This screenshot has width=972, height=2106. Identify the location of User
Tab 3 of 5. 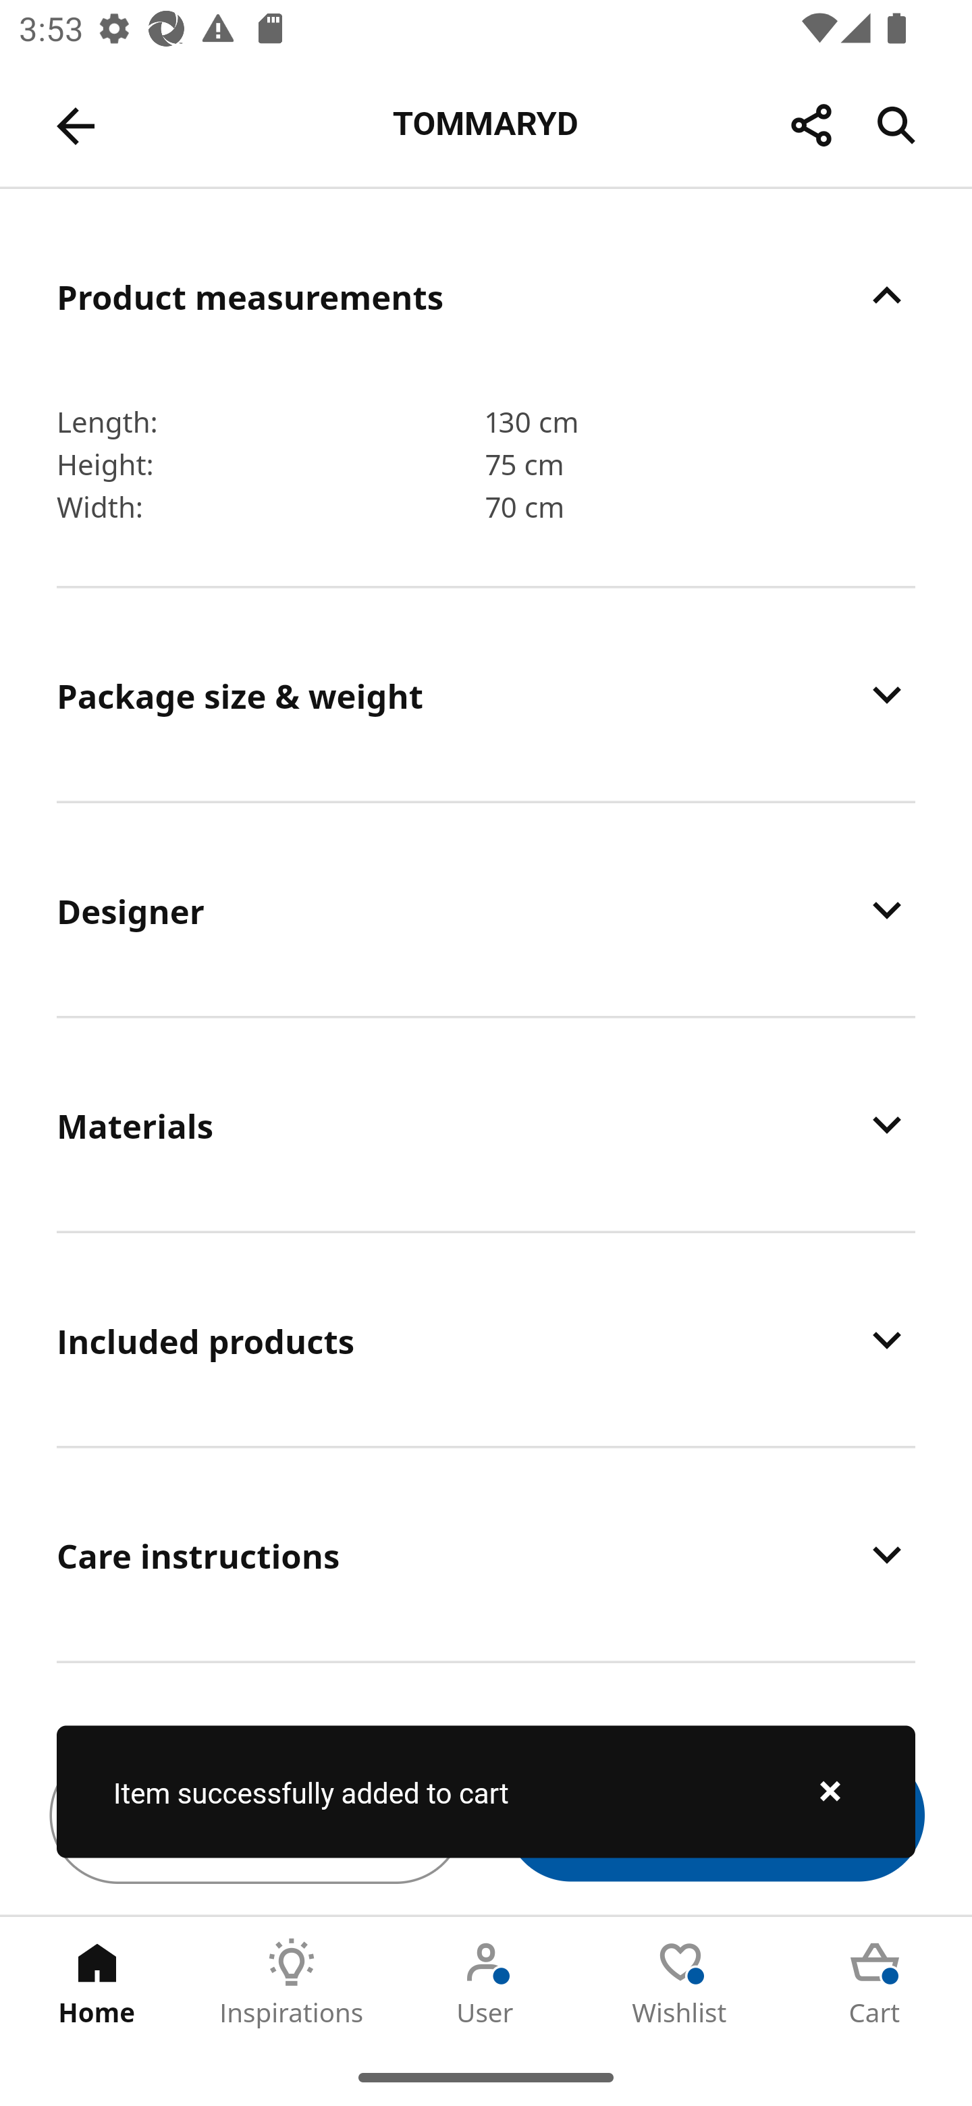
(486, 1982).